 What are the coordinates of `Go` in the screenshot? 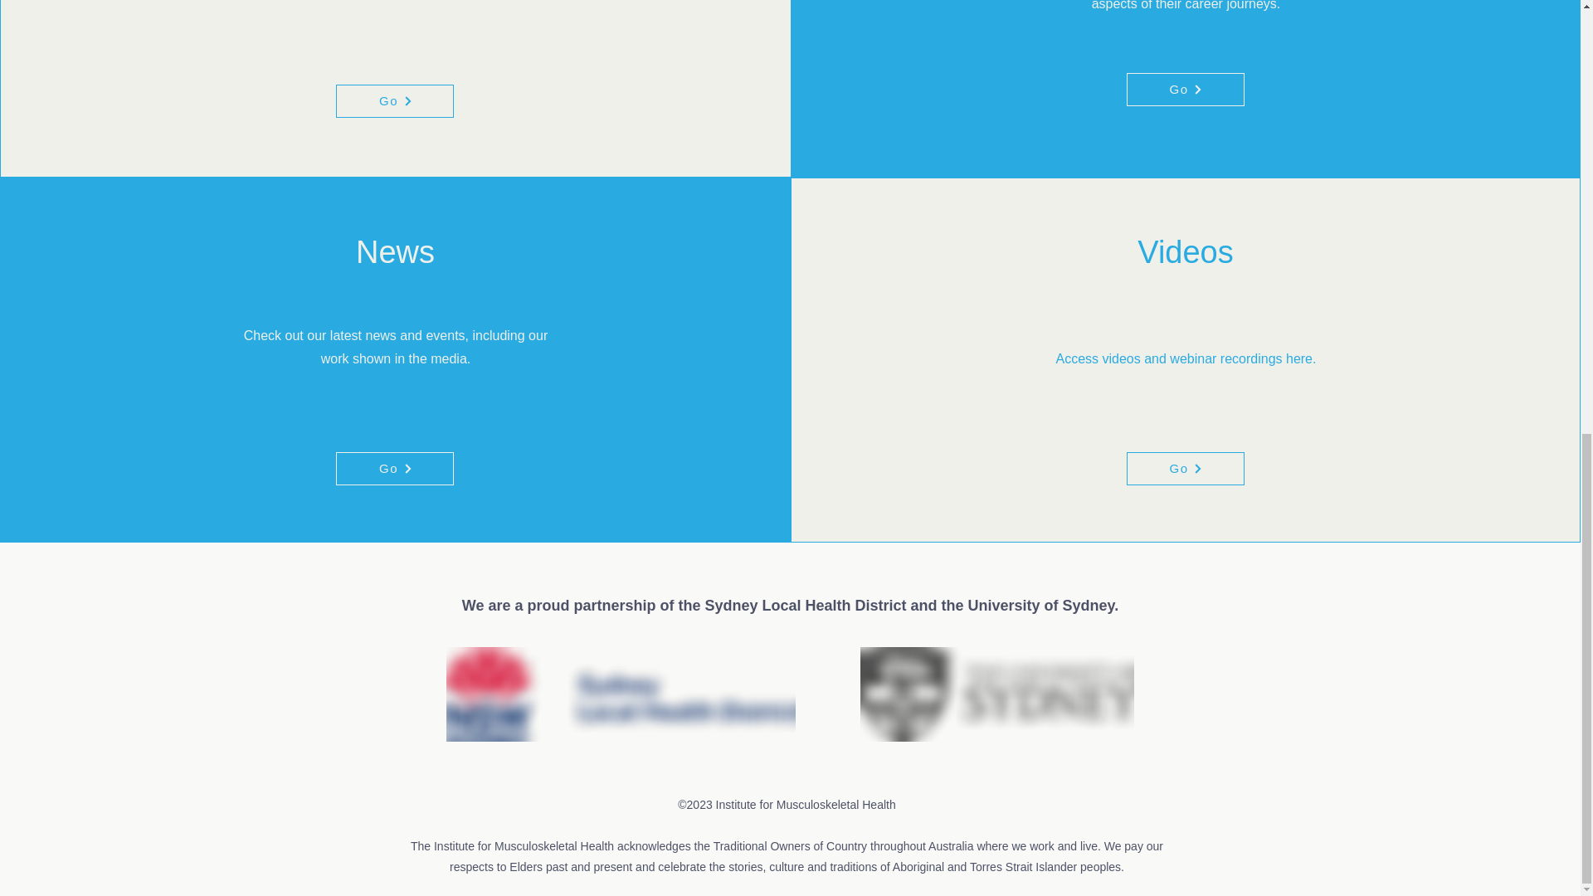 It's located at (395, 468).